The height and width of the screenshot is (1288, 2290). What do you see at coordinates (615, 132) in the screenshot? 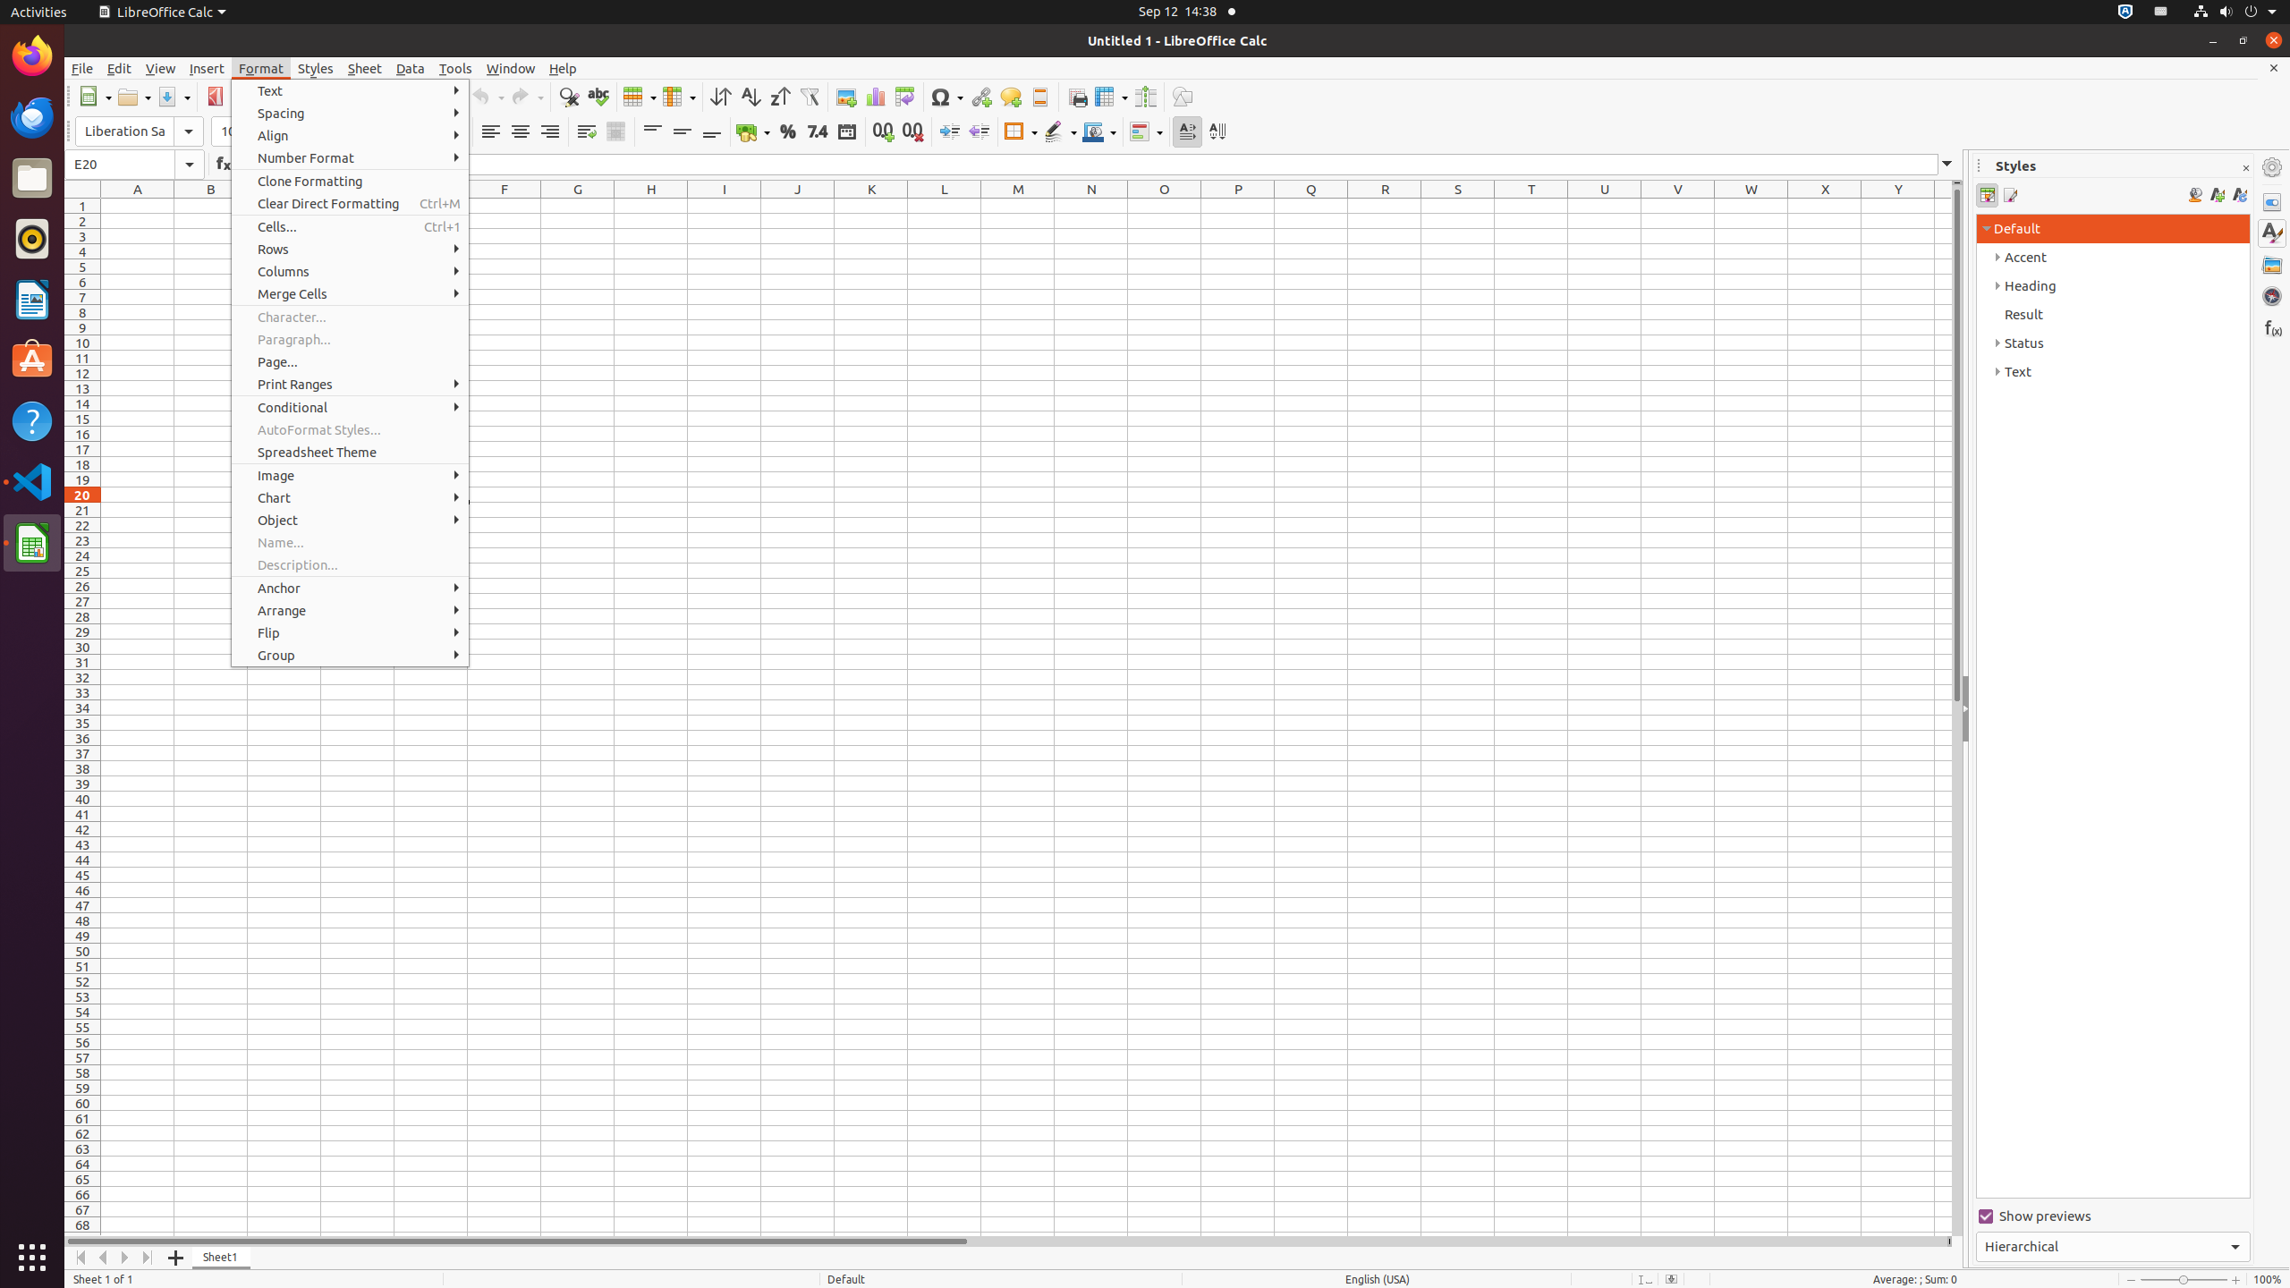
I see `Merge and Center Cells` at bounding box center [615, 132].